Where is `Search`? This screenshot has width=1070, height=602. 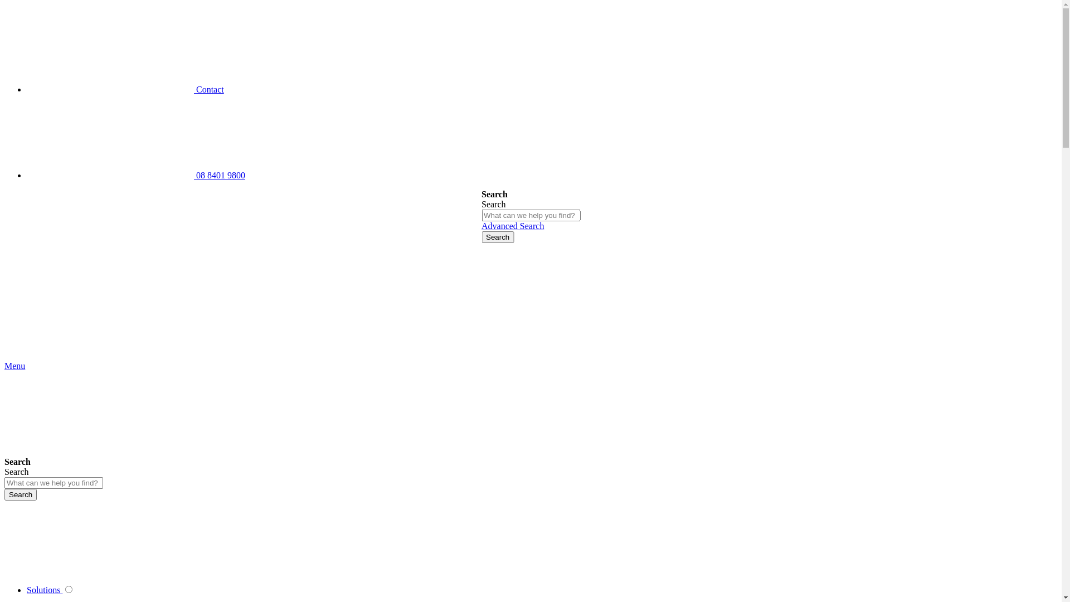
Search is located at coordinates (21, 495).